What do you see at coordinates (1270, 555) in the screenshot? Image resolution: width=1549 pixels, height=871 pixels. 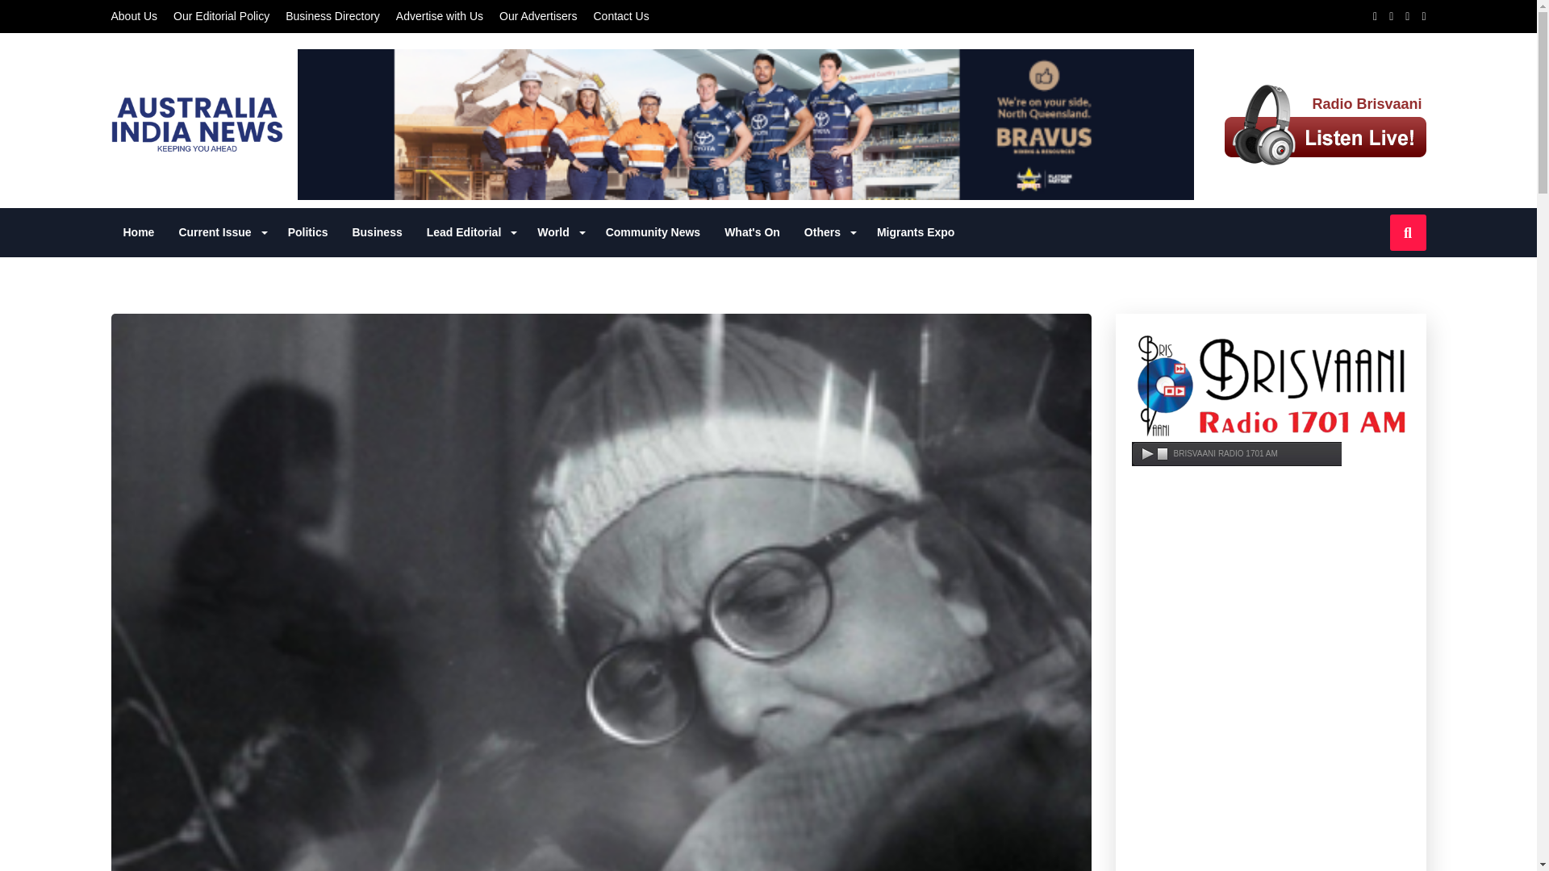 I see `YouTube video player` at bounding box center [1270, 555].